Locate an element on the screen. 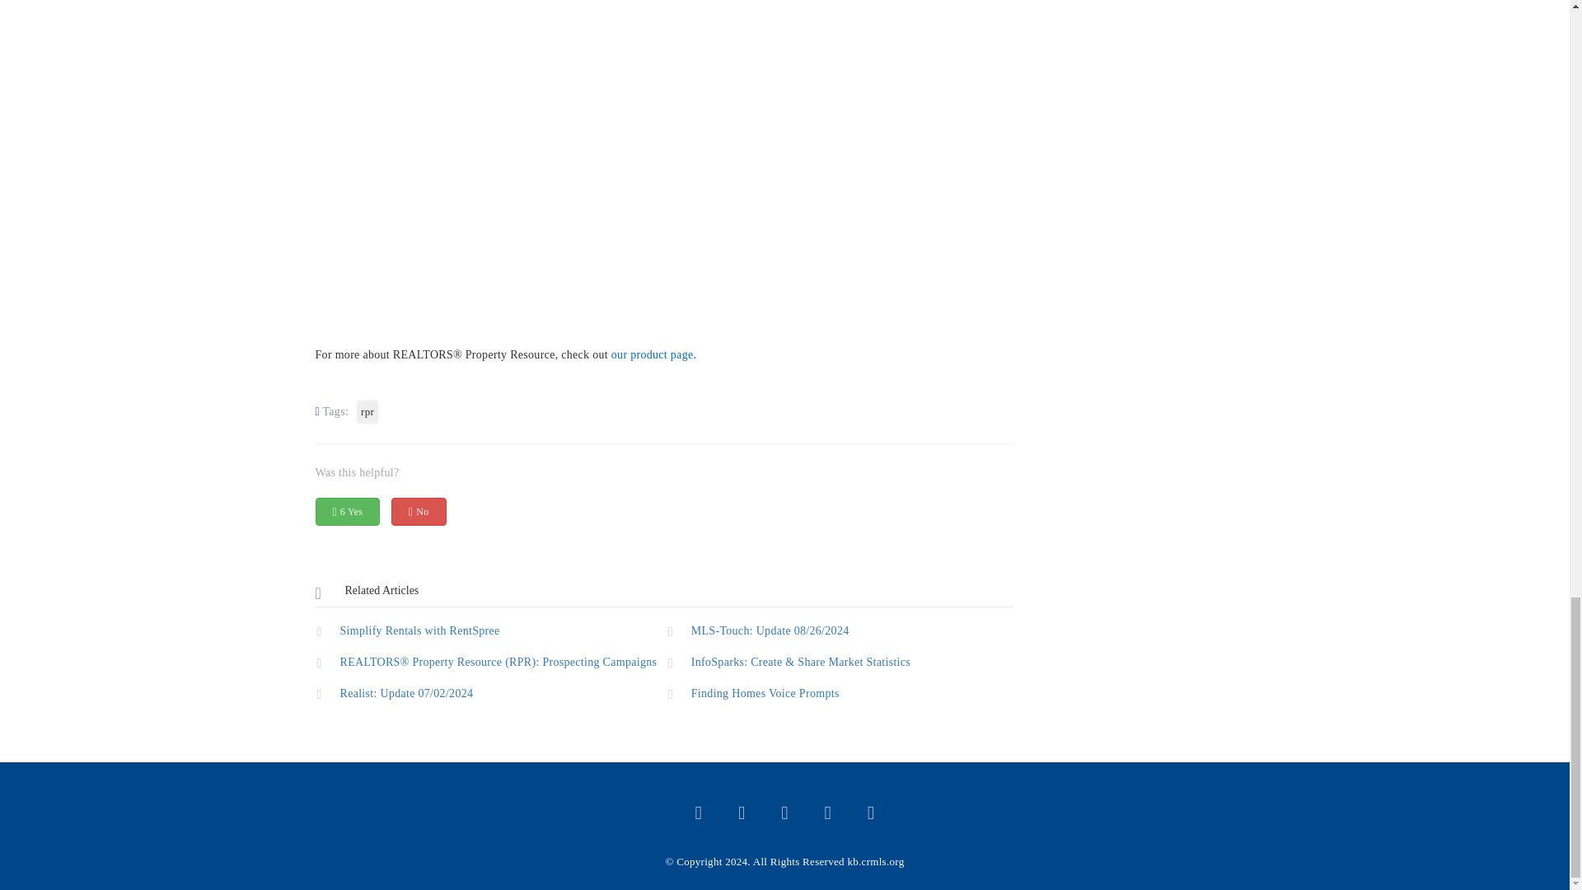 This screenshot has width=1582, height=890. Facebook is located at coordinates (742, 814).